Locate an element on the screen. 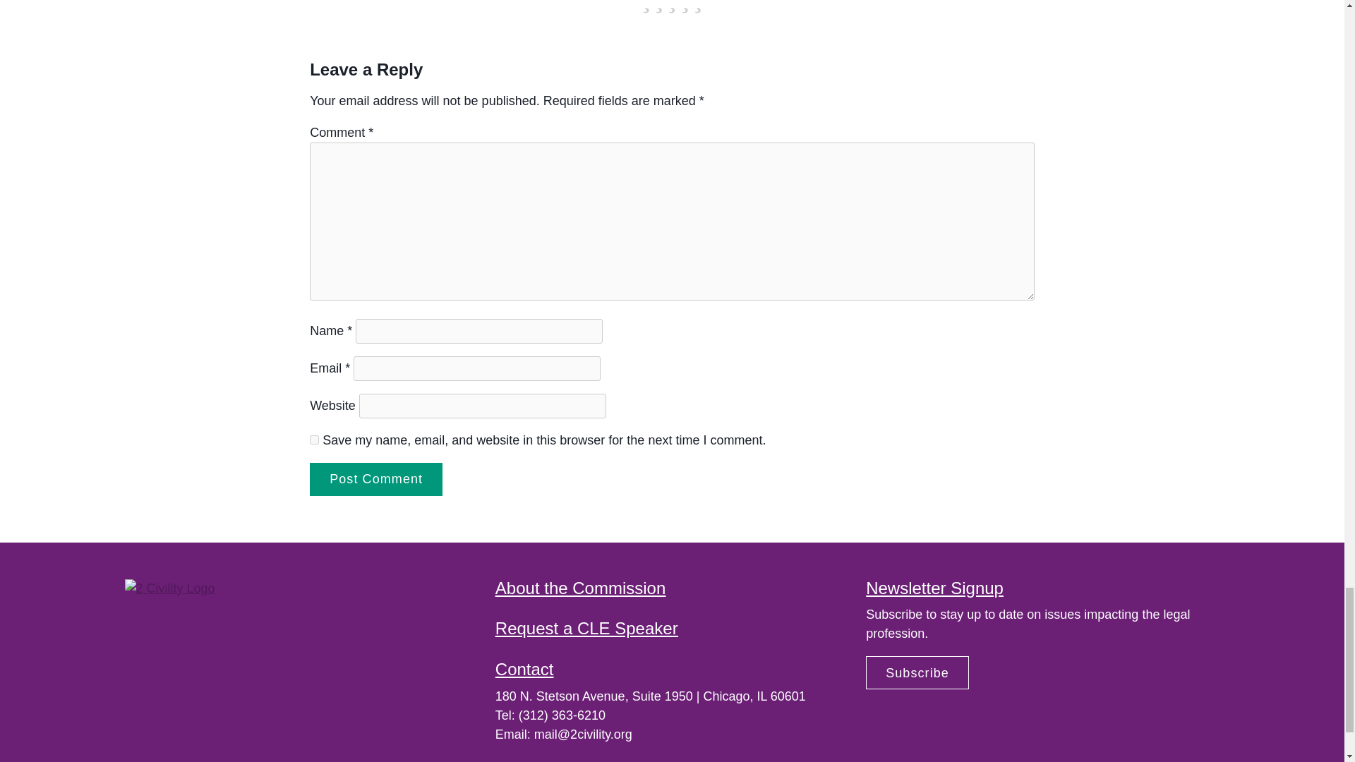 Image resolution: width=1355 pixels, height=762 pixels. Post Comment is located at coordinates (376, 479).